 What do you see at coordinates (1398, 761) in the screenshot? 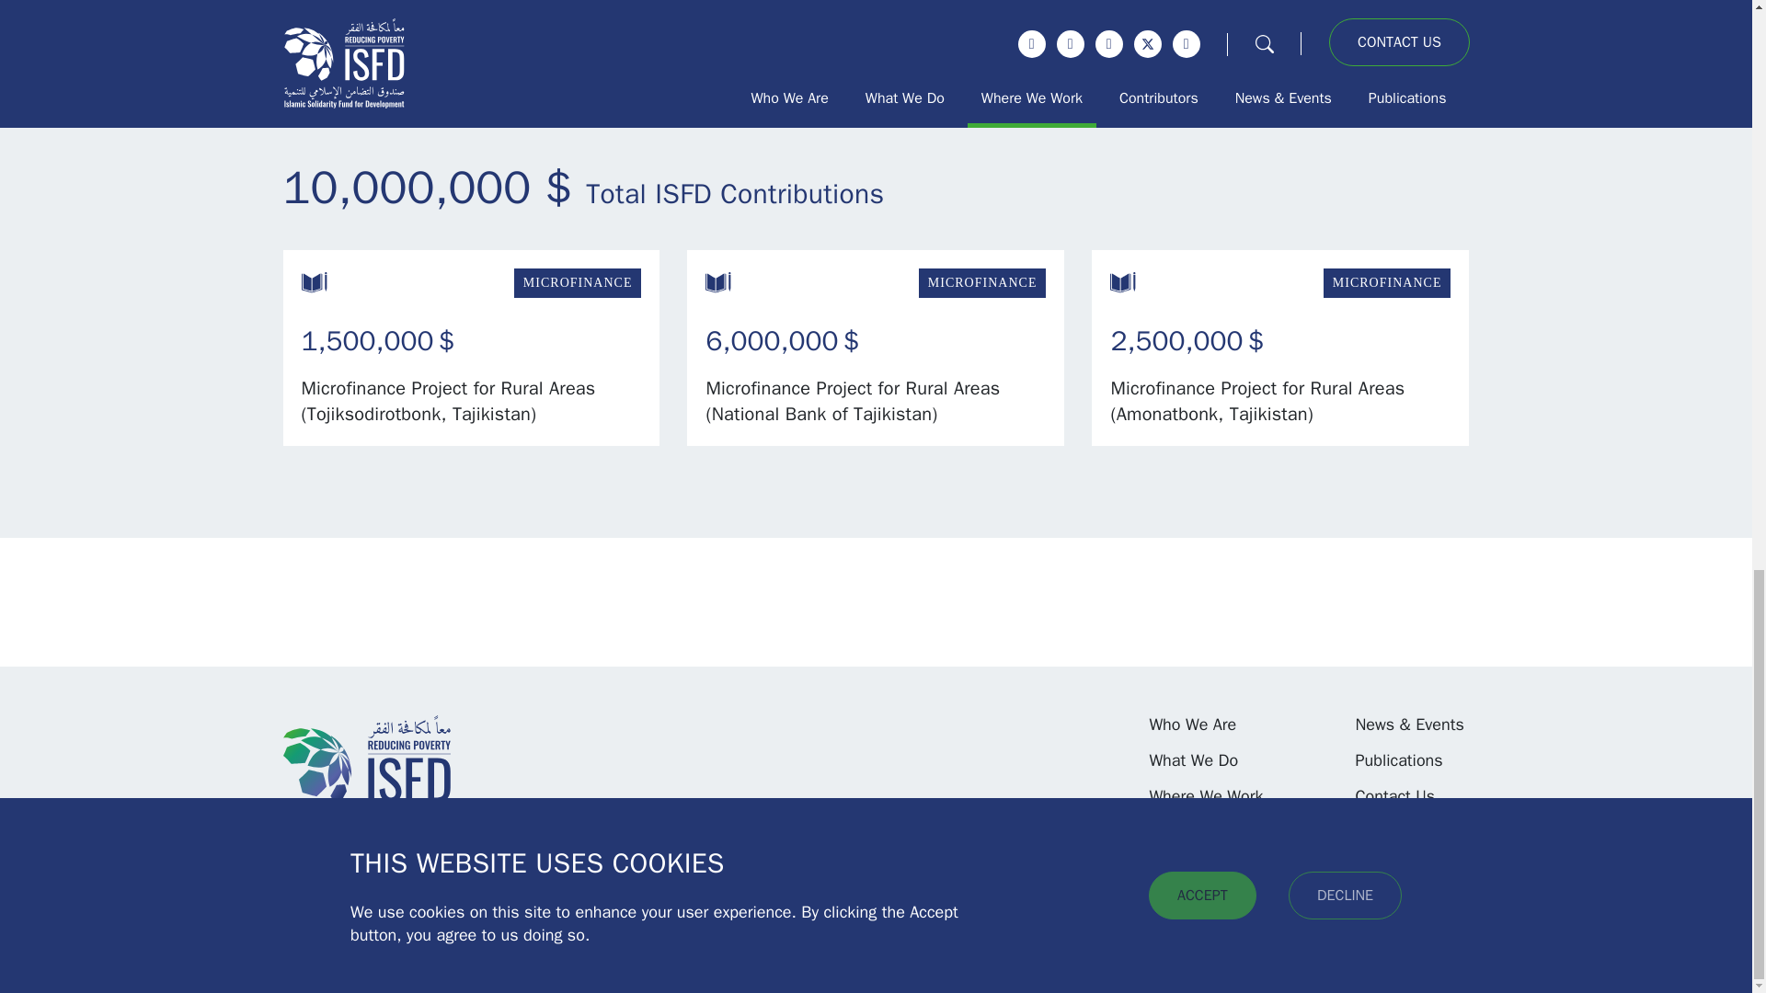
I see `Publications` at bounding box center [1398, 761].